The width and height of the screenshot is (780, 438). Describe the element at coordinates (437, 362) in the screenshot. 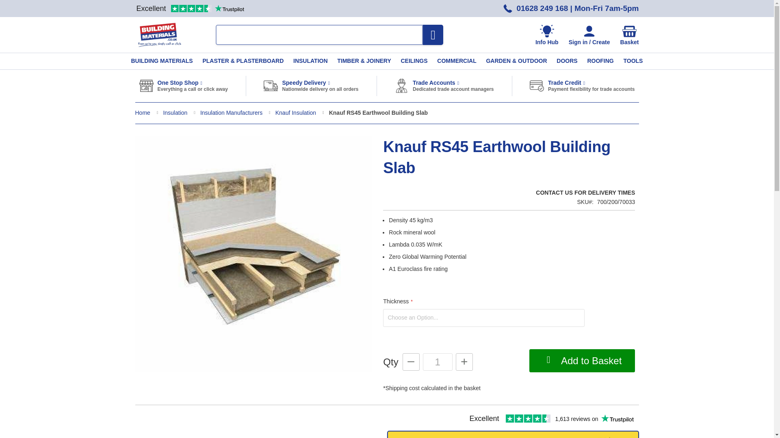

I see `1` at that location.